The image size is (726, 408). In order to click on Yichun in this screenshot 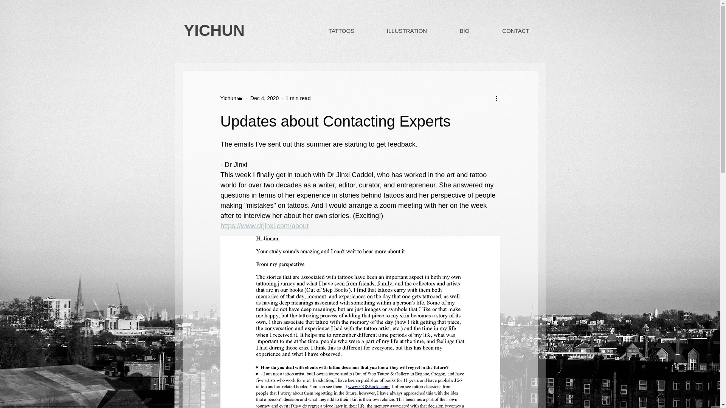, I will do `click(231, 98)`.